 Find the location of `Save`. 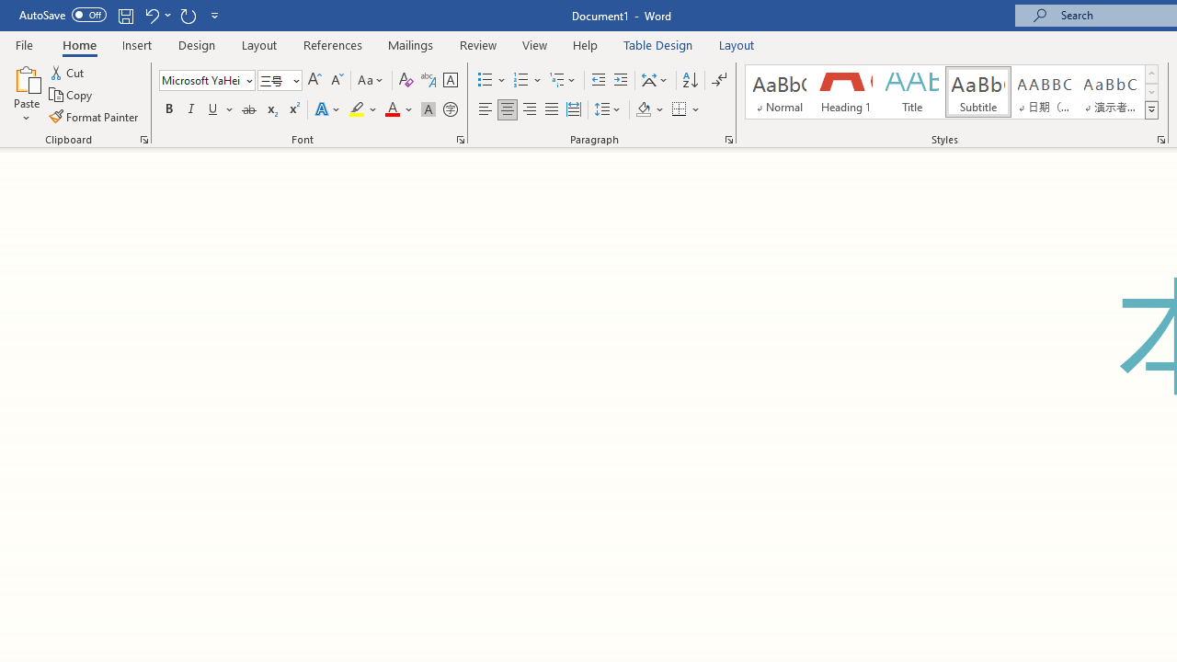

Save is located at coordinates (125, 15).